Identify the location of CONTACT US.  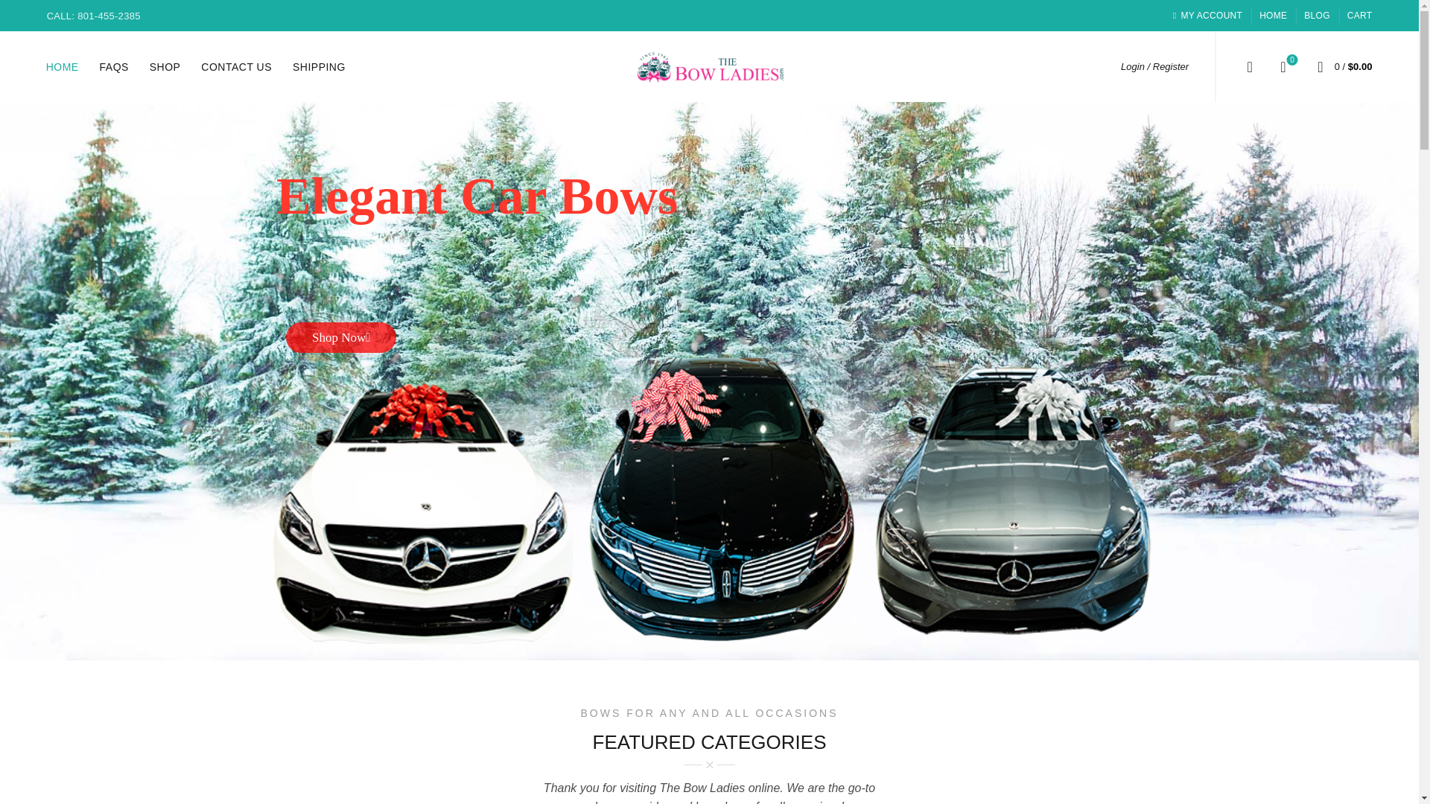
(63, 66).